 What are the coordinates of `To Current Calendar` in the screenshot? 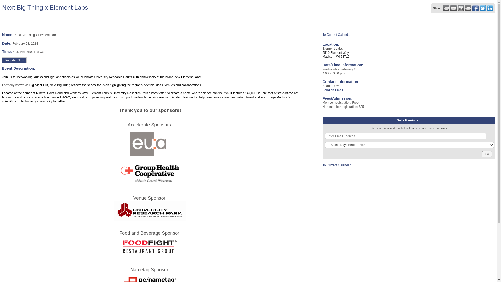 It's located at (337, 35).